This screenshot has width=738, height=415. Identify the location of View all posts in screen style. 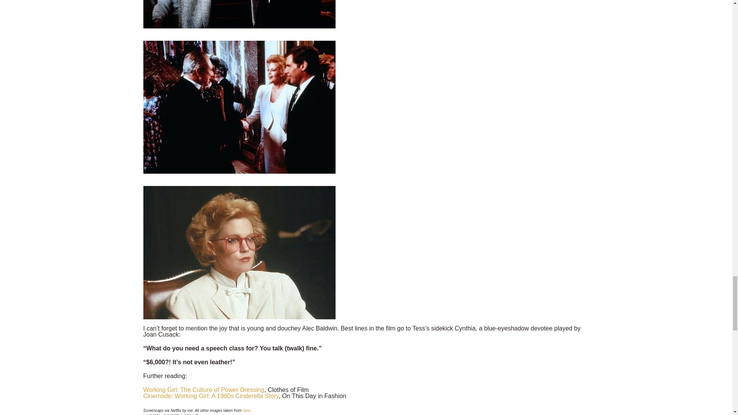
(180, 414).